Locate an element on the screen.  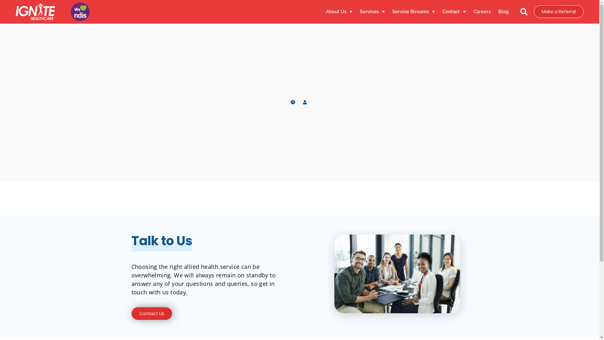
Blog is located at coordinates (503, 12).